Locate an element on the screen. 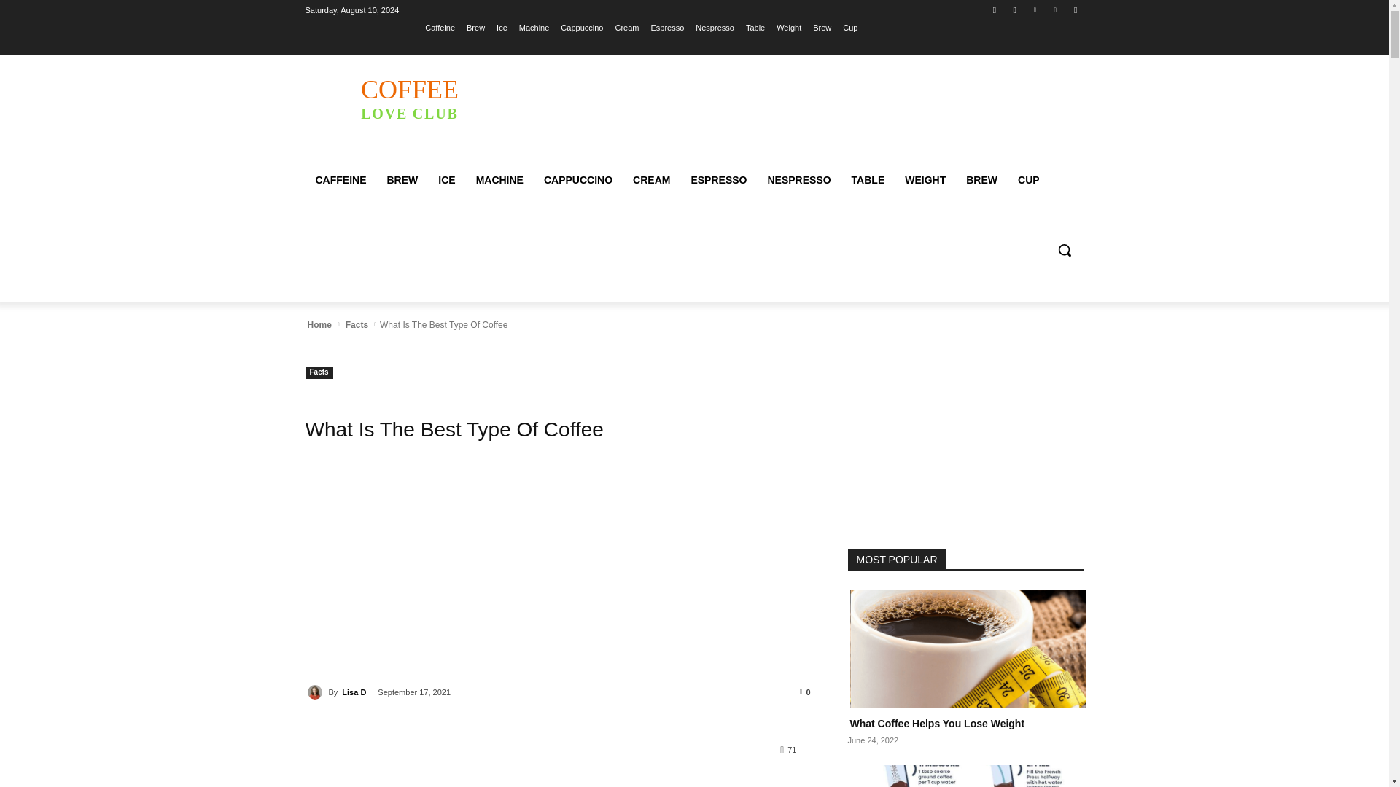  Instagram is located at coordinates (1015, 9).